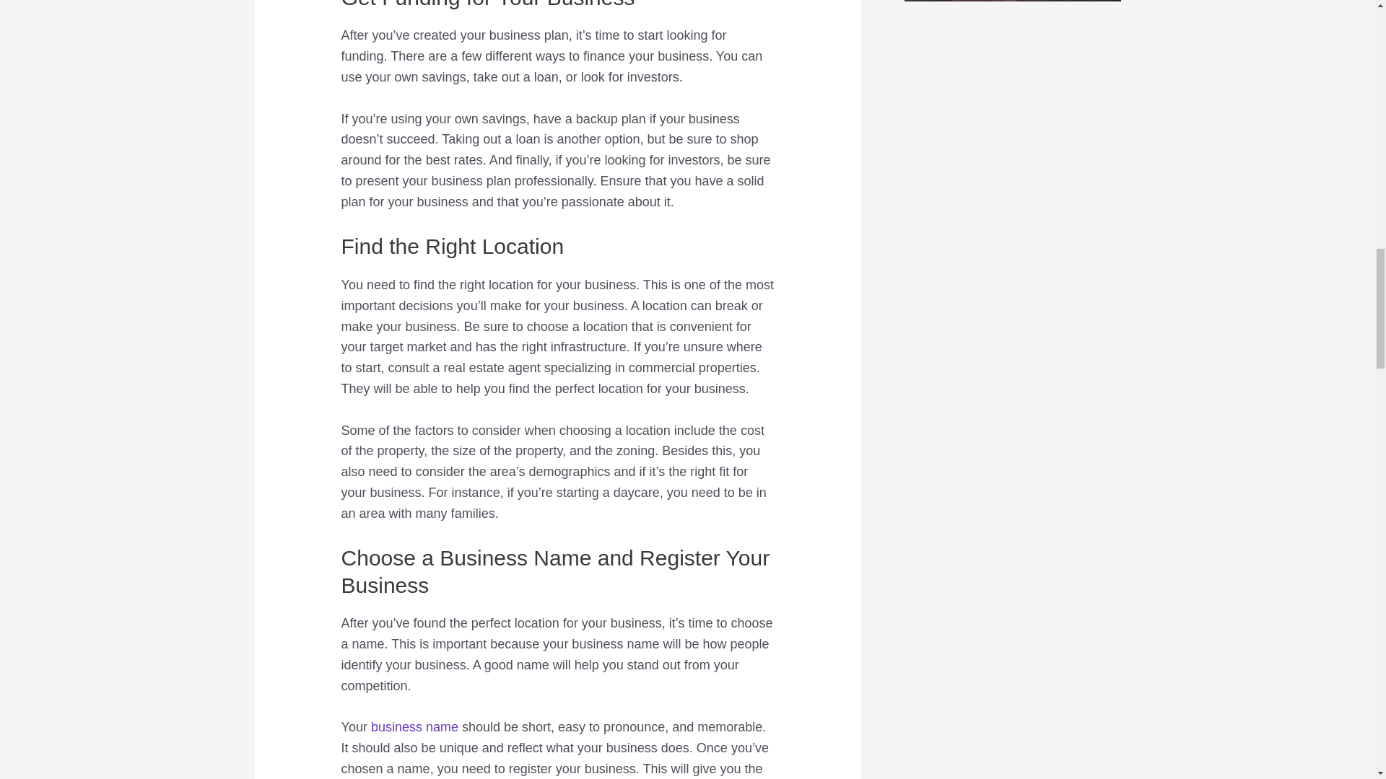 The height and width of the screenshot is (779, 1386). What do you see at coordinates (414, 727) in the screenshot?
I see `business name` at bounding box center [414, 727].